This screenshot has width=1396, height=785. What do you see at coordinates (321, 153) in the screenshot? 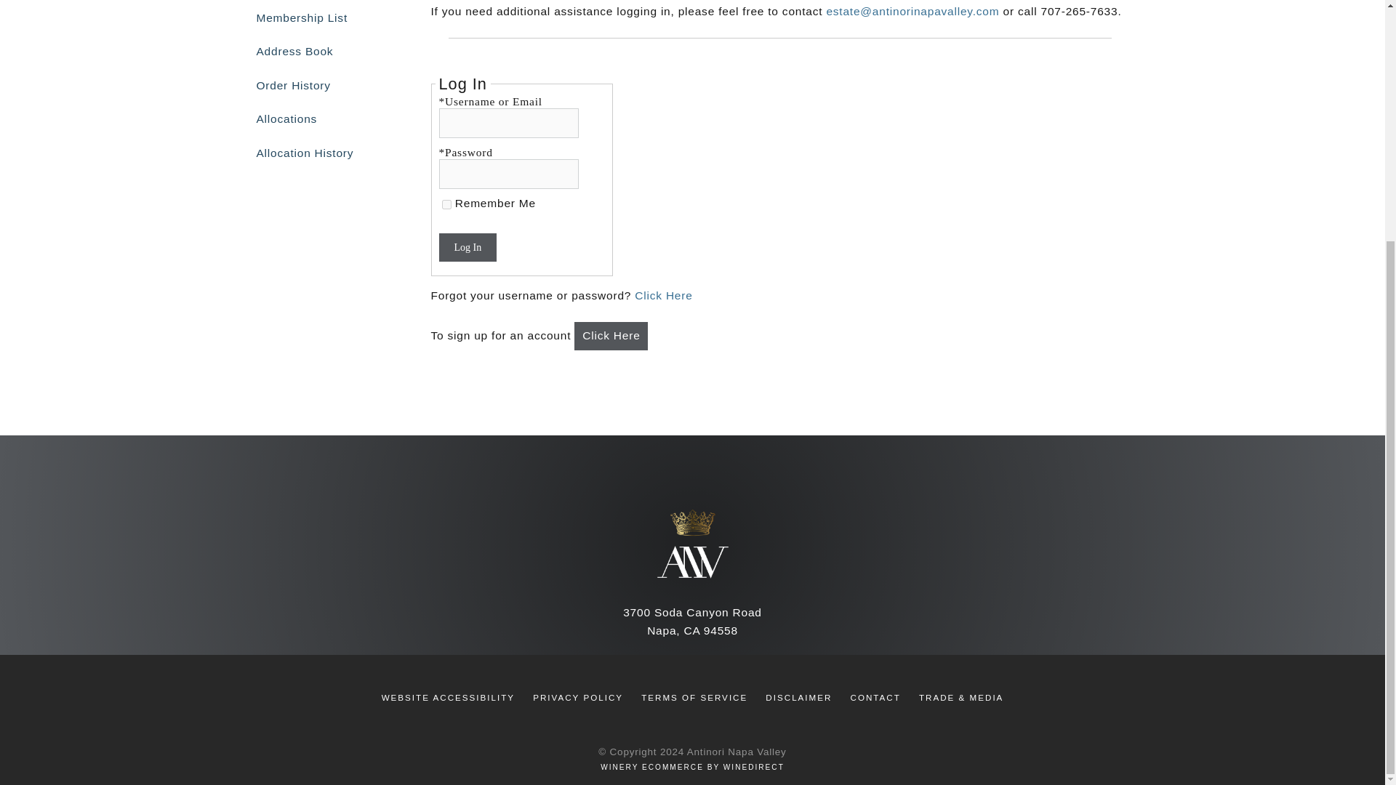
I see `Allocation History` at bounding box center [321, 153].